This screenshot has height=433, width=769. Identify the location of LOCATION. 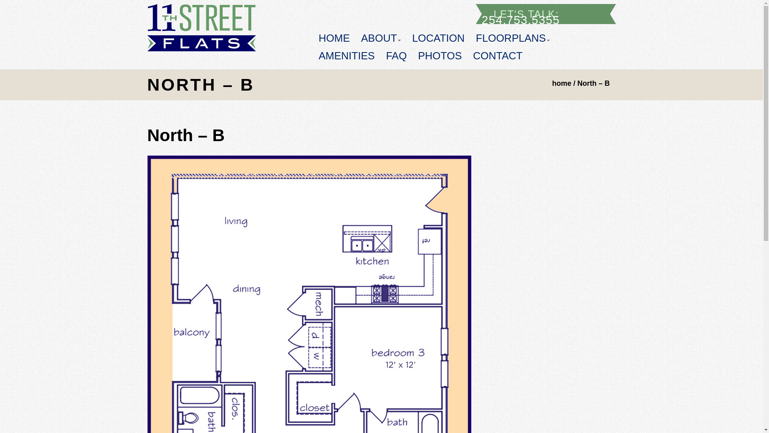
(438, 38).